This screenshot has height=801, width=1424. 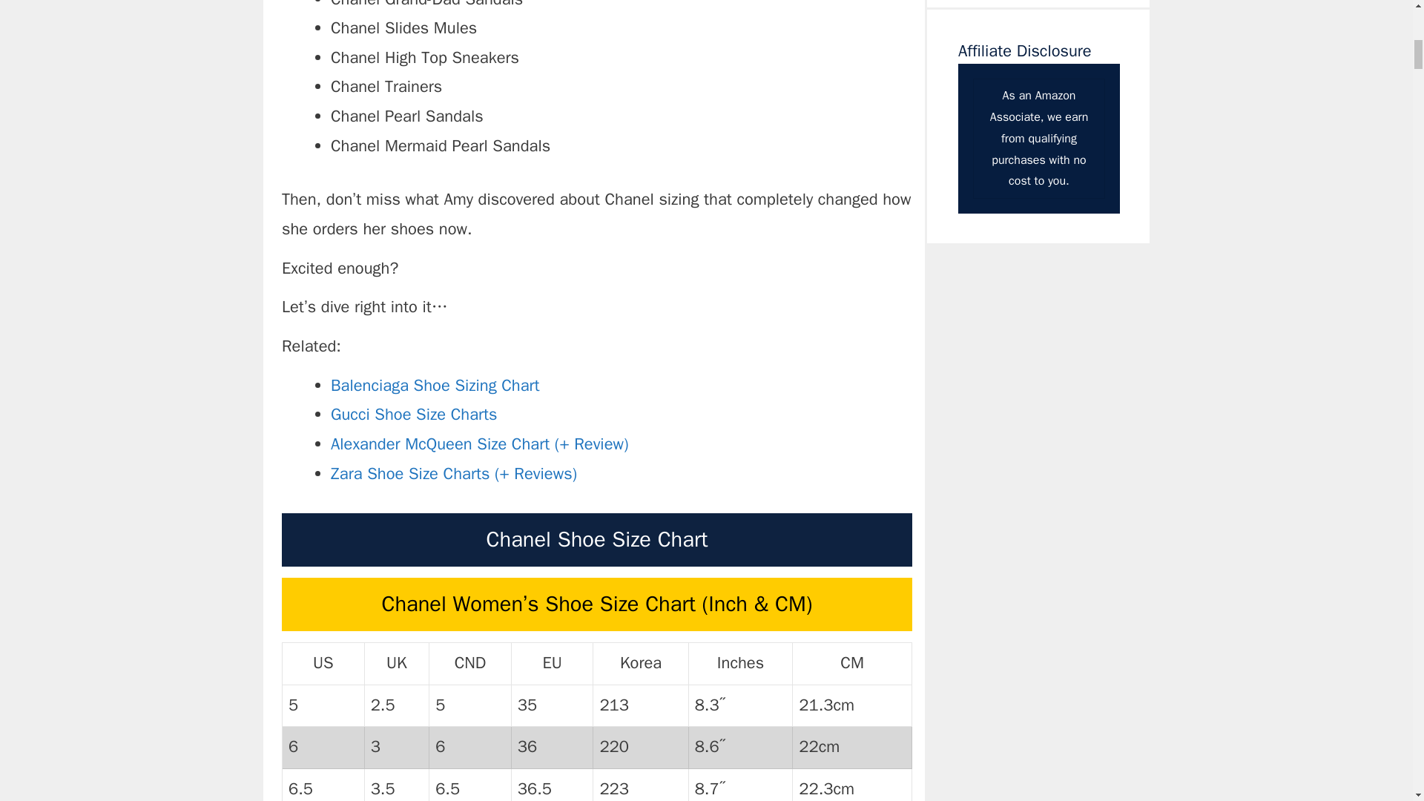 I want to click on Gucci Shoe Size Charts, so click(x=414, y=415).